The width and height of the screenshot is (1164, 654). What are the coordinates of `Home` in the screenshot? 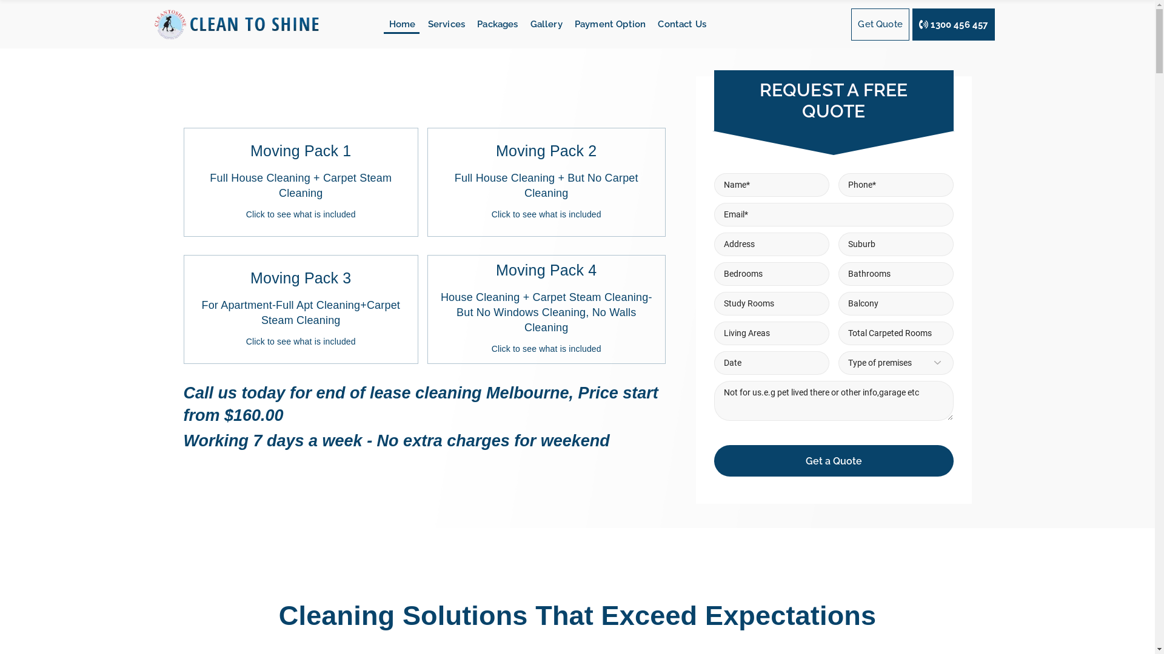 It's located at (398, 24).